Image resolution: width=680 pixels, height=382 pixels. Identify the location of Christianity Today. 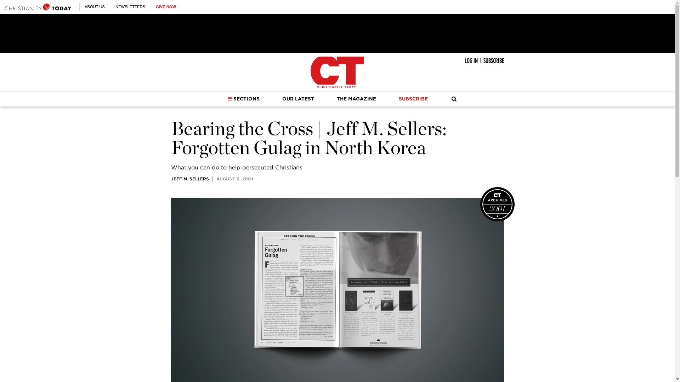
(38, 7).